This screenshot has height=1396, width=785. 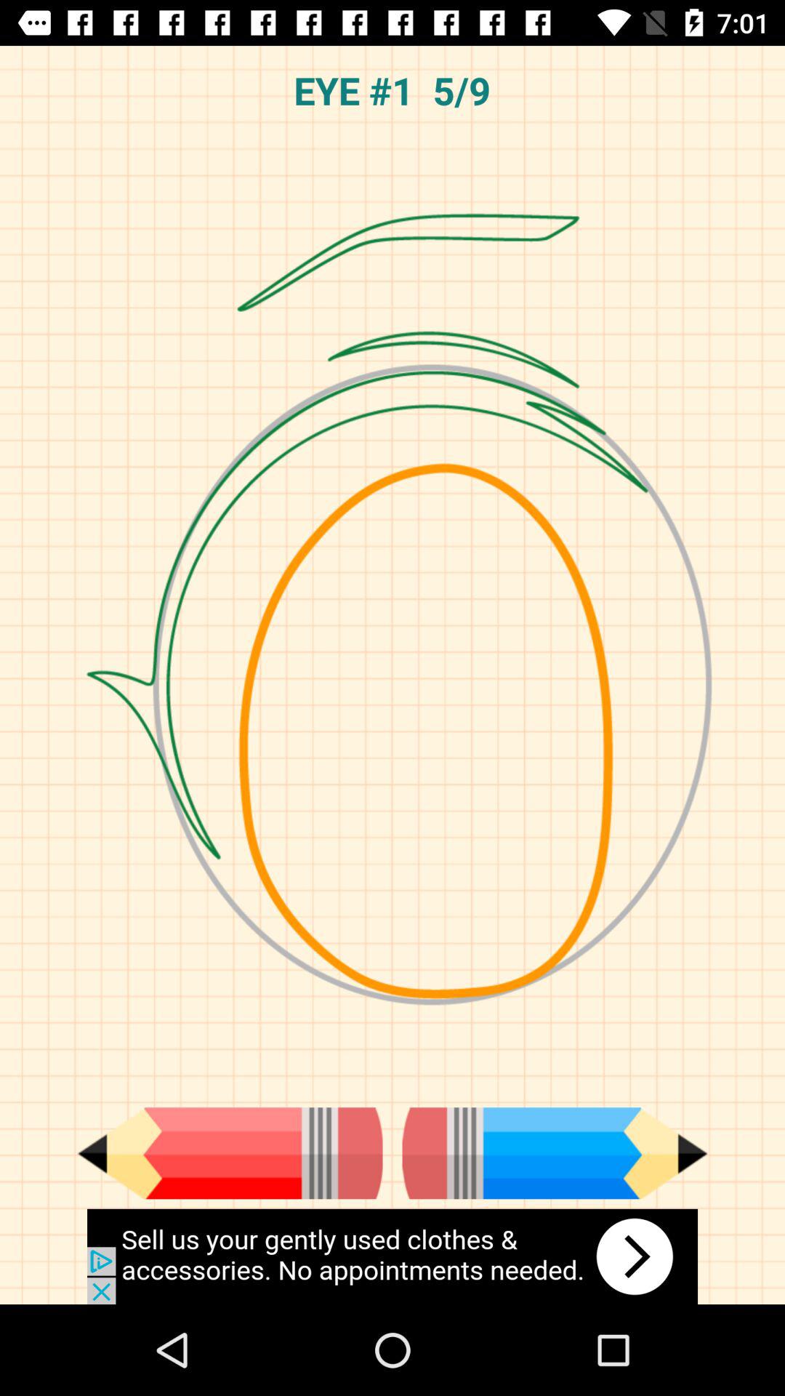 I want to click on previous color, so click(x=230, y=1153).